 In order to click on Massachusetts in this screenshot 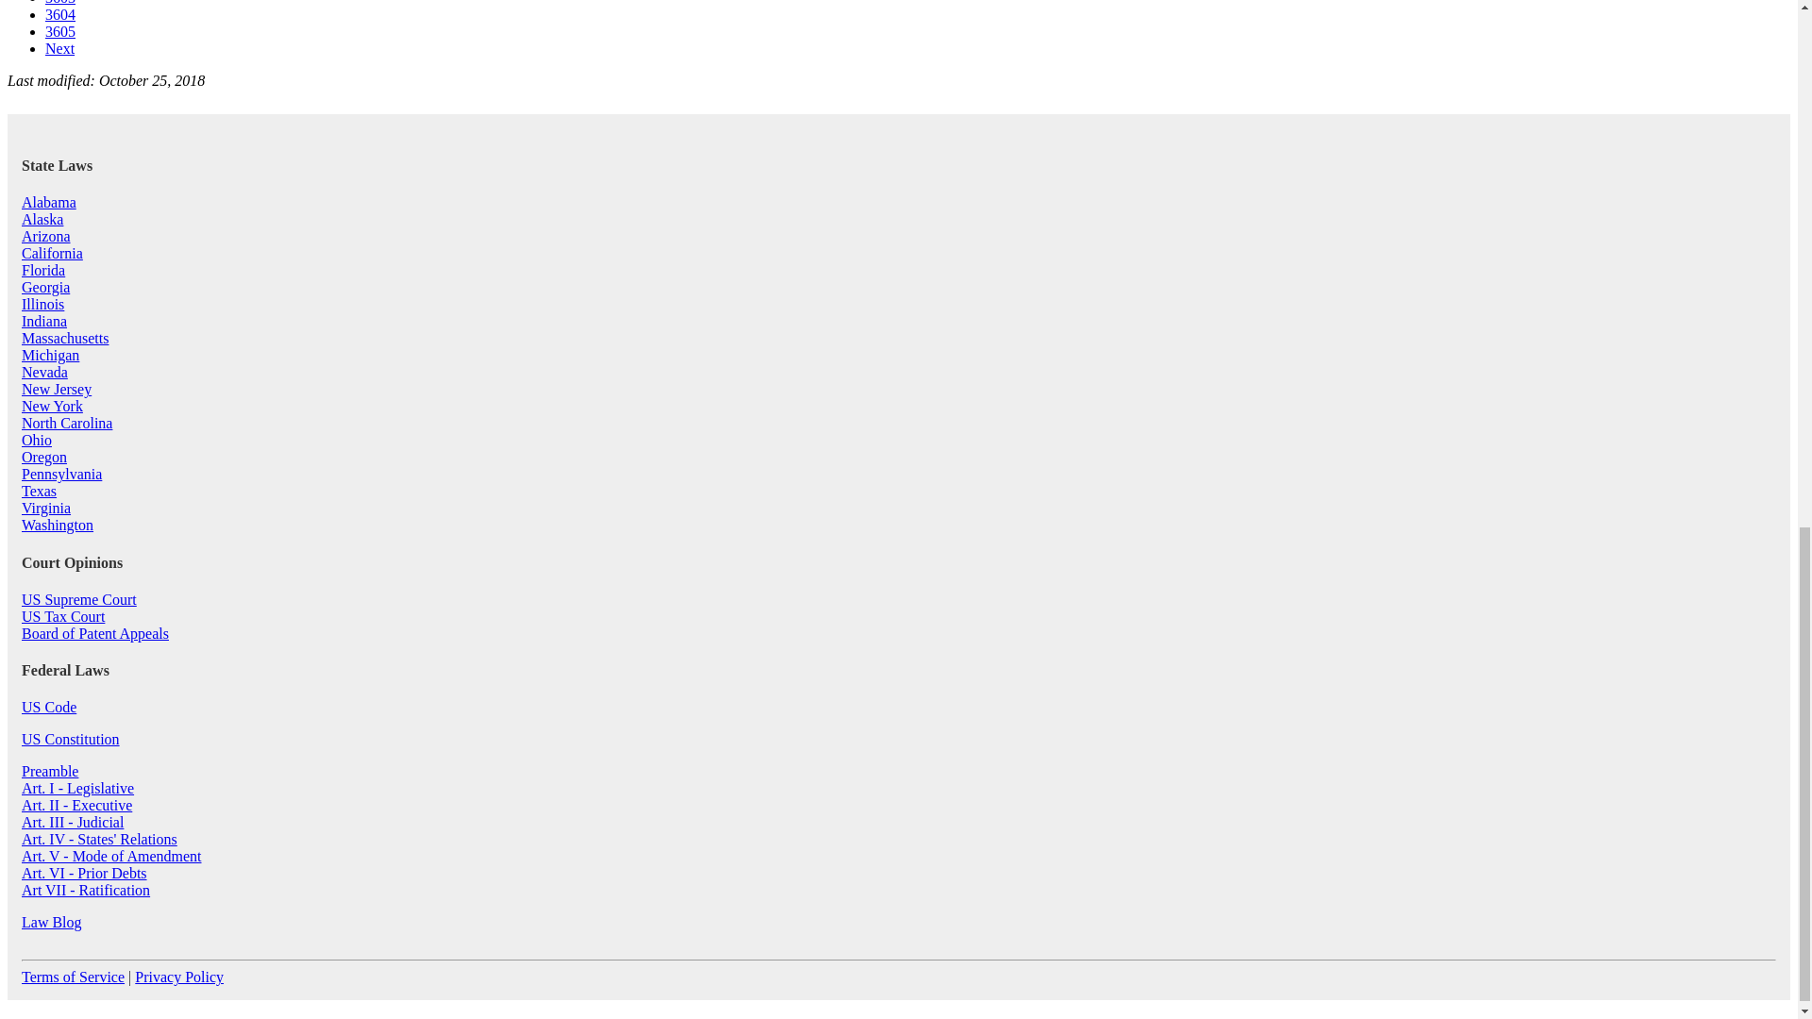, I will do `click(65, 338)`.